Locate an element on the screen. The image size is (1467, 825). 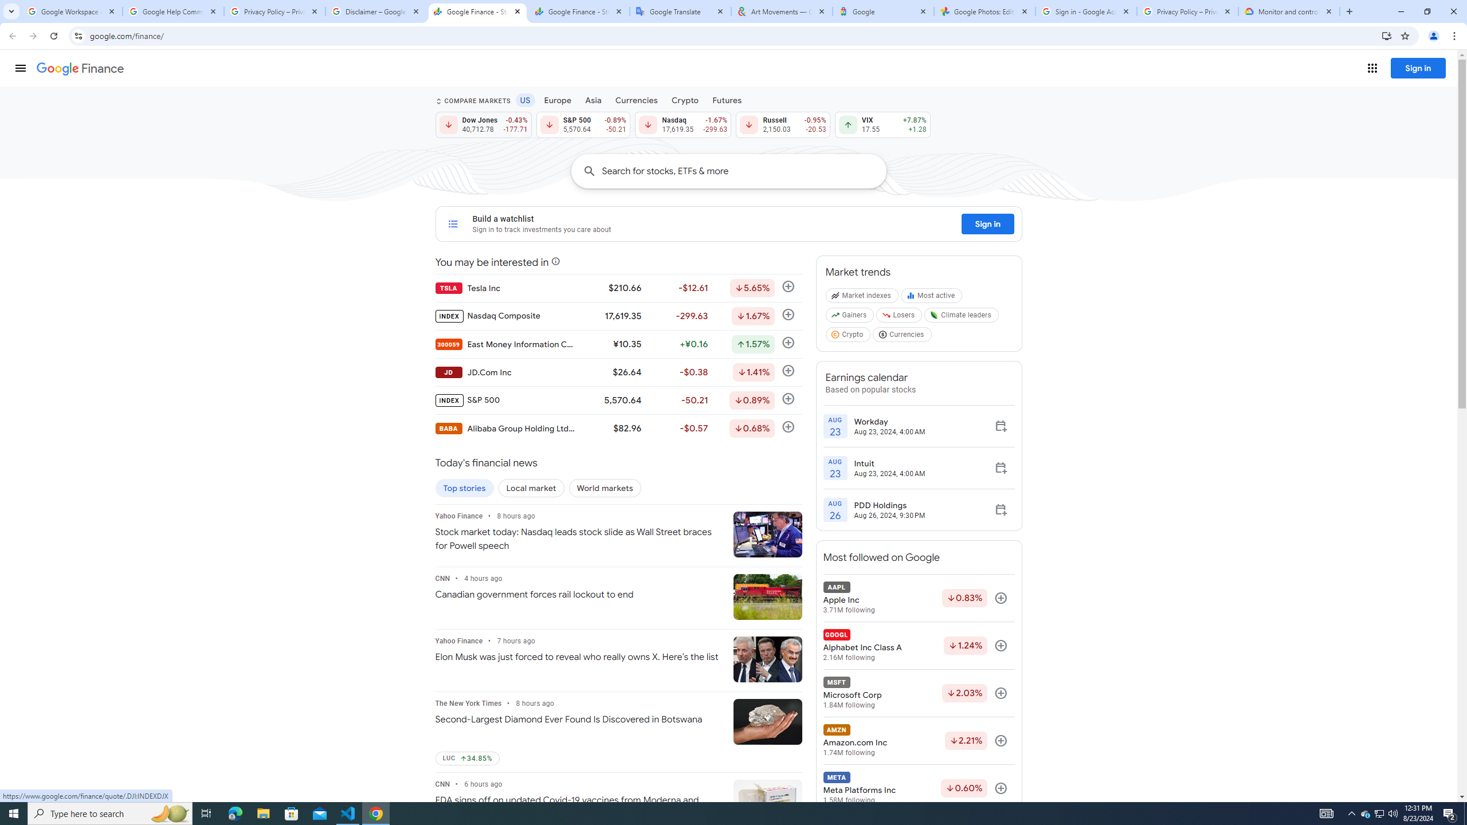
S&P 500 5,570.64 Down by 0.89% -50.21 is located at coordinates (583, 124).